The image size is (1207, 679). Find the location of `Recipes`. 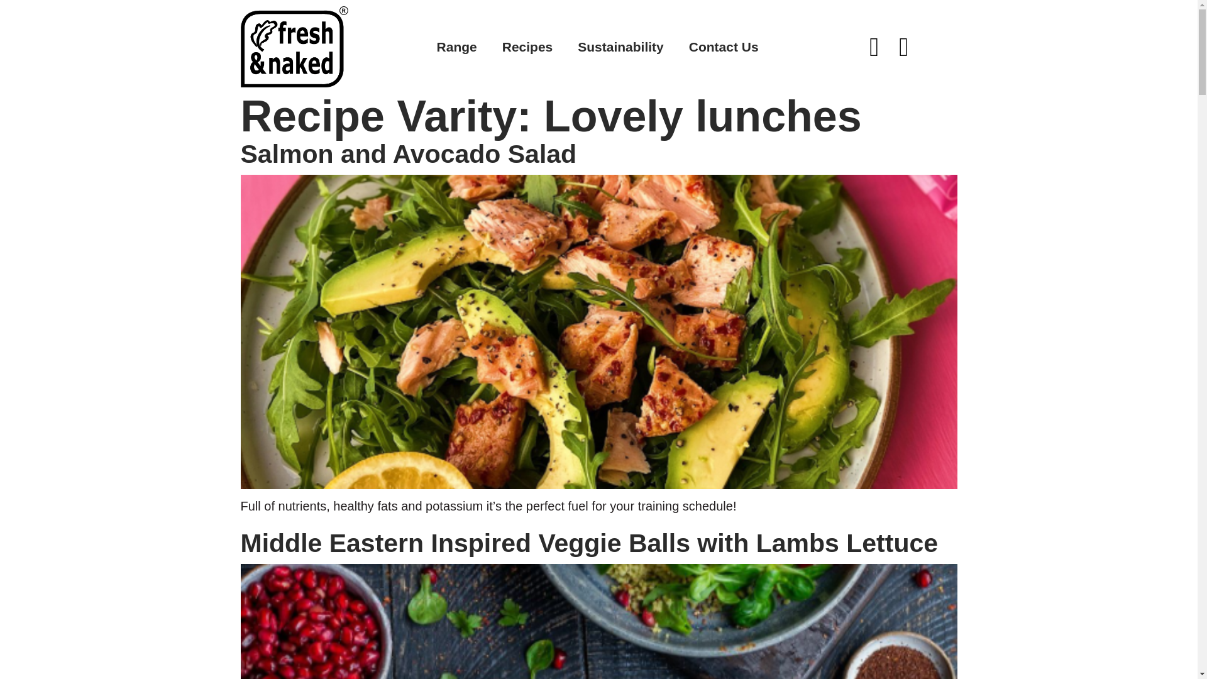

Recipes is located at coordinates (528, 47).